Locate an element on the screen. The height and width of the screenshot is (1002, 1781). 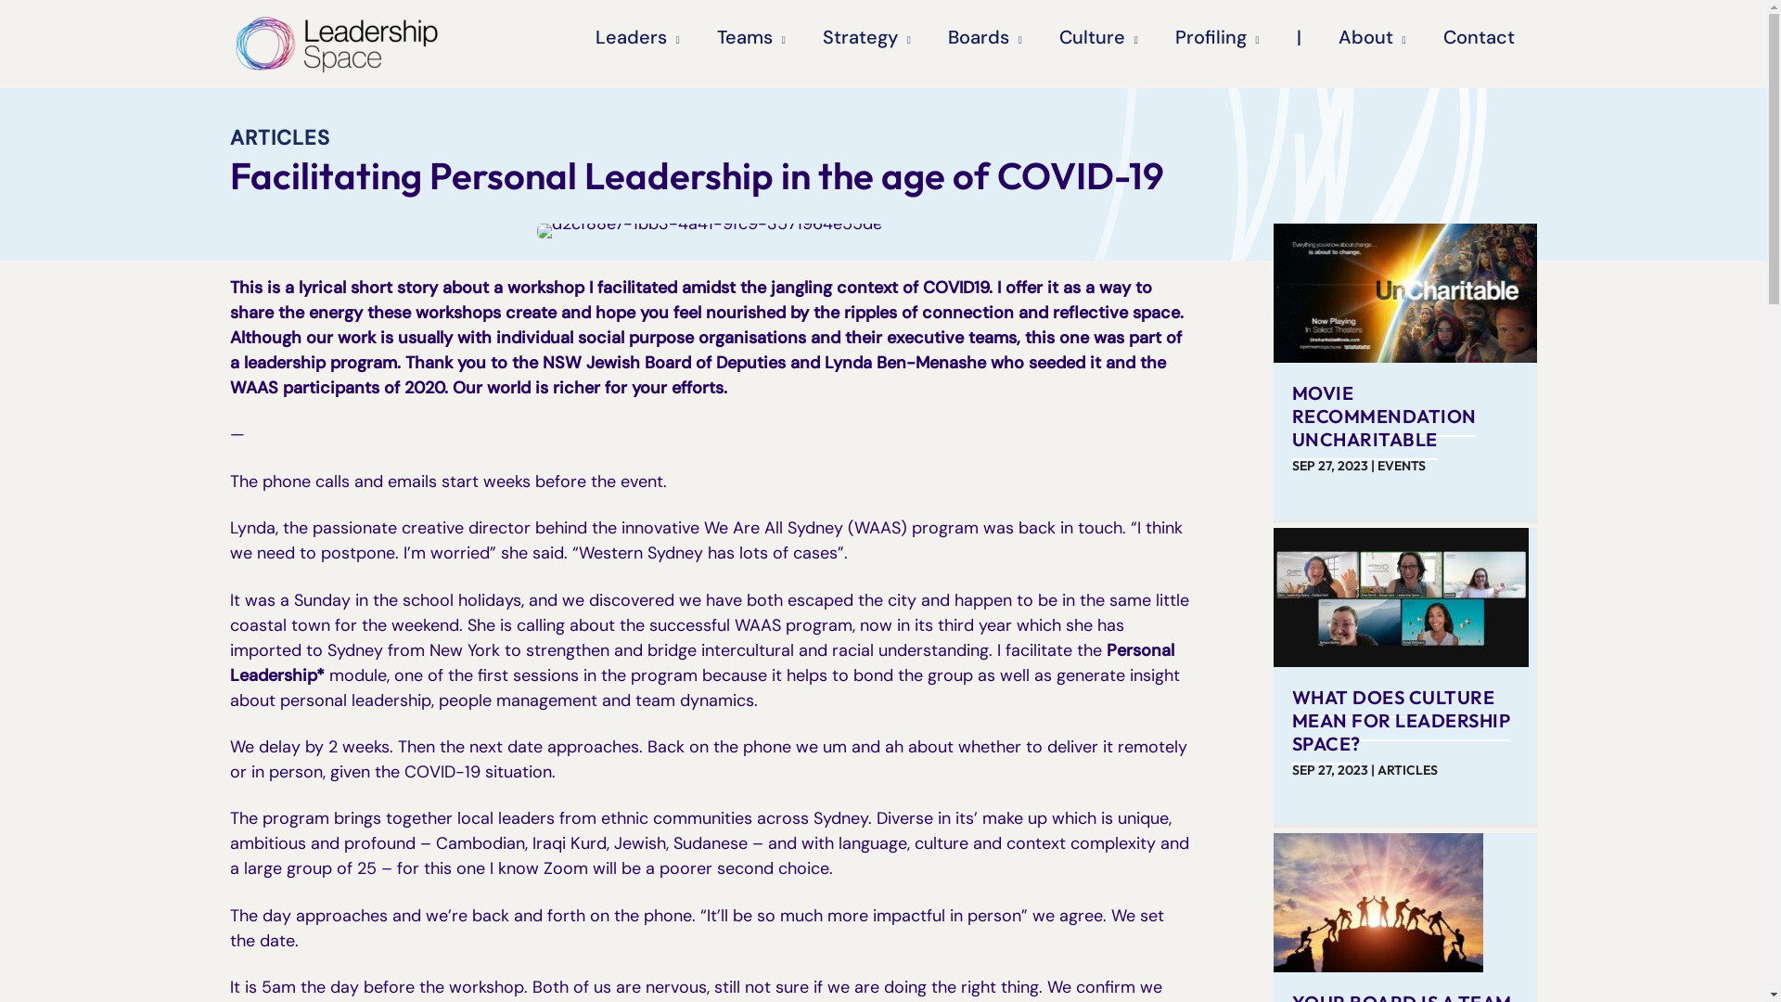
ARTICLES is located at coordinates (1408, 770).